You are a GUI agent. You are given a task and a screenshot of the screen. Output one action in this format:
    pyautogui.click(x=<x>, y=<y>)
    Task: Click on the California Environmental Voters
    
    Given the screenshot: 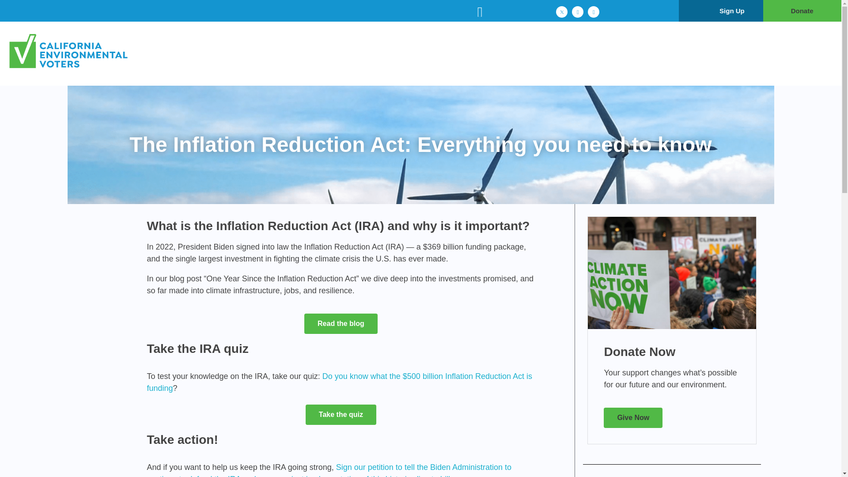 What is the action you would take?
    pyautogui.click(x=84, y=52)
    